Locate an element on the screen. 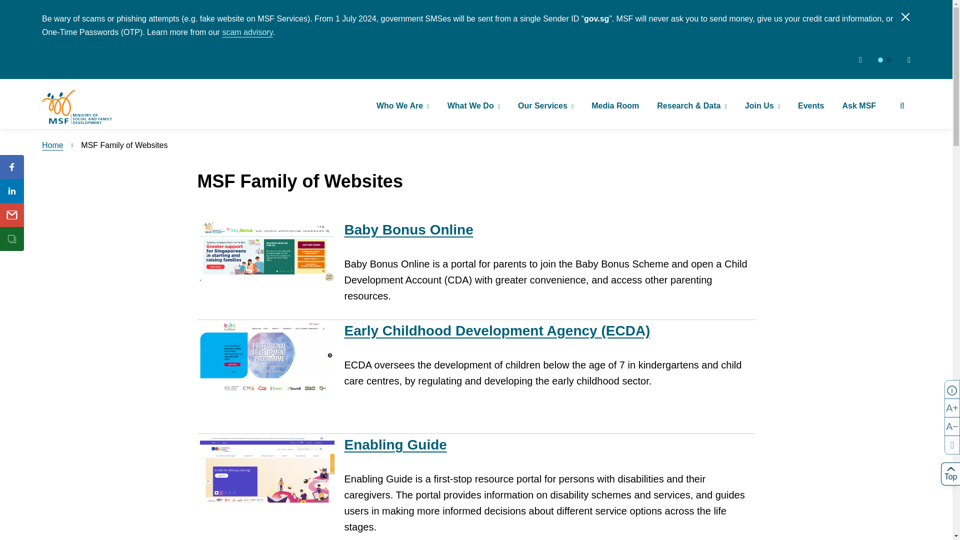 The width and height of the screenshot is (960, 540). scam advisory is located at coordinates (247, 32).